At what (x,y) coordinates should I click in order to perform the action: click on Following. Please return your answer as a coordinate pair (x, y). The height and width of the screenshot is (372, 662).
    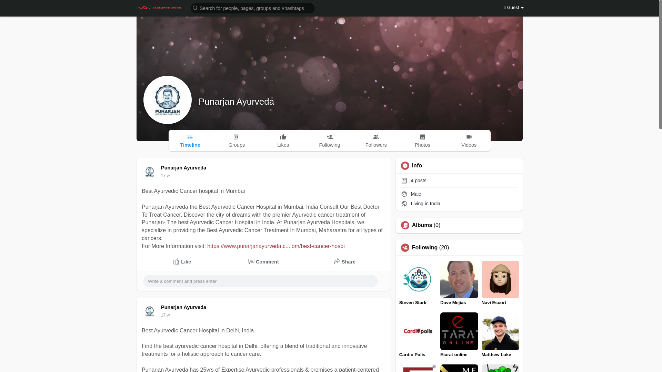
    Looking at the image, I should click on (425, 247).